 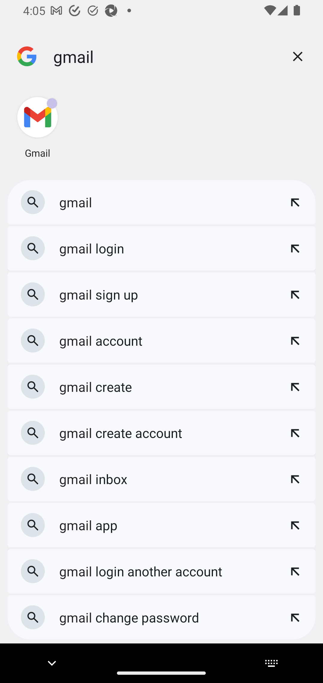 I want to click on Clear search box, so click(x=298, y=56).